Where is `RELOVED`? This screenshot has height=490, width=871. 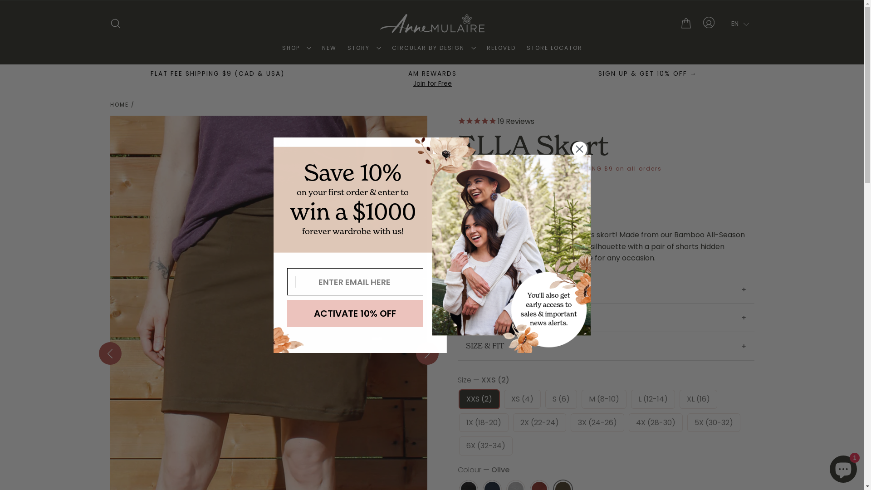
RELOVED is located at coordinates (501, 48).